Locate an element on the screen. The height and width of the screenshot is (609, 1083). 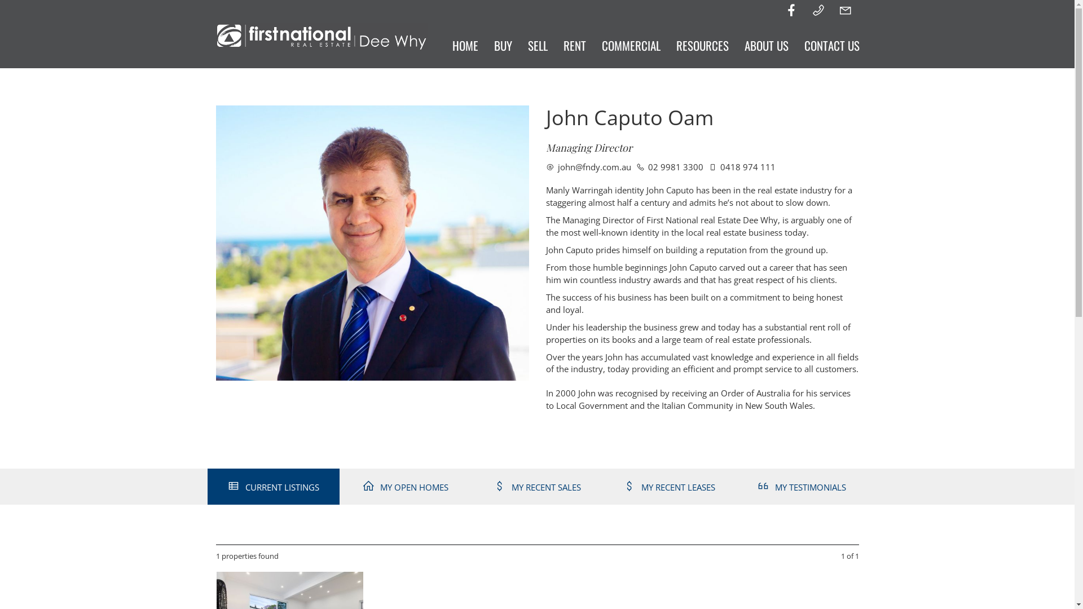
RENT is located at coordinates (574, 46).